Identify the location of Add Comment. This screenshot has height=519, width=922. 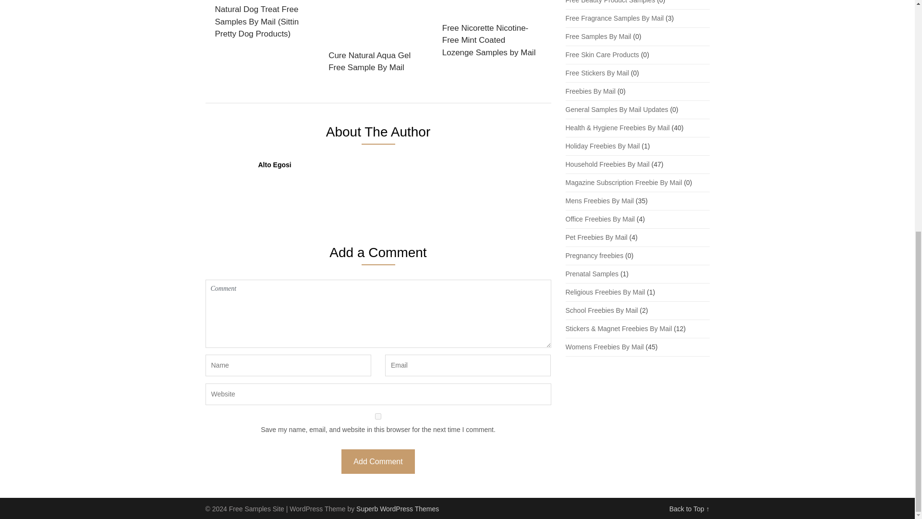
(377, 461).